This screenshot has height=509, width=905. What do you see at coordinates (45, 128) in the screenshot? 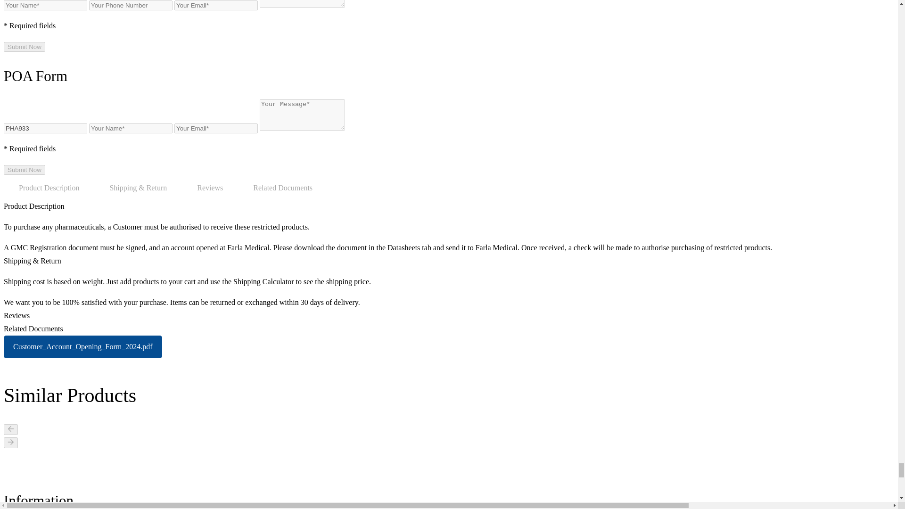
I see `PHA933` at bounding box center [45, 128].